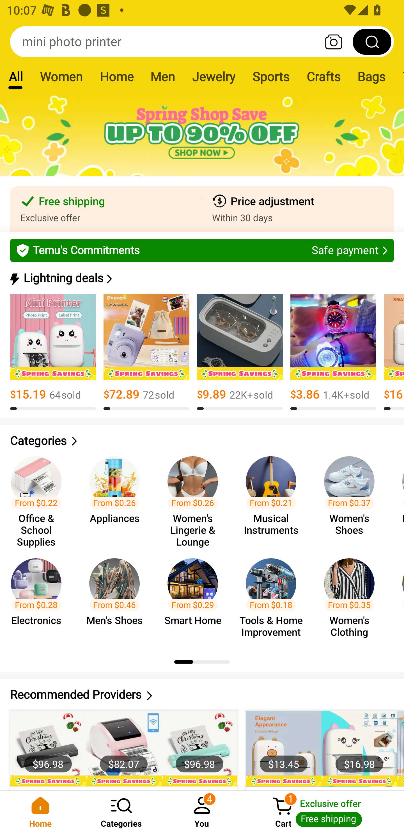 Image resolution: width=404 pixels, height=832 pixels. What do you see at coordinates (298, 209) in the screenshot?
I see `Price adjustment Within 30 days` at bounding box center [298, 209].